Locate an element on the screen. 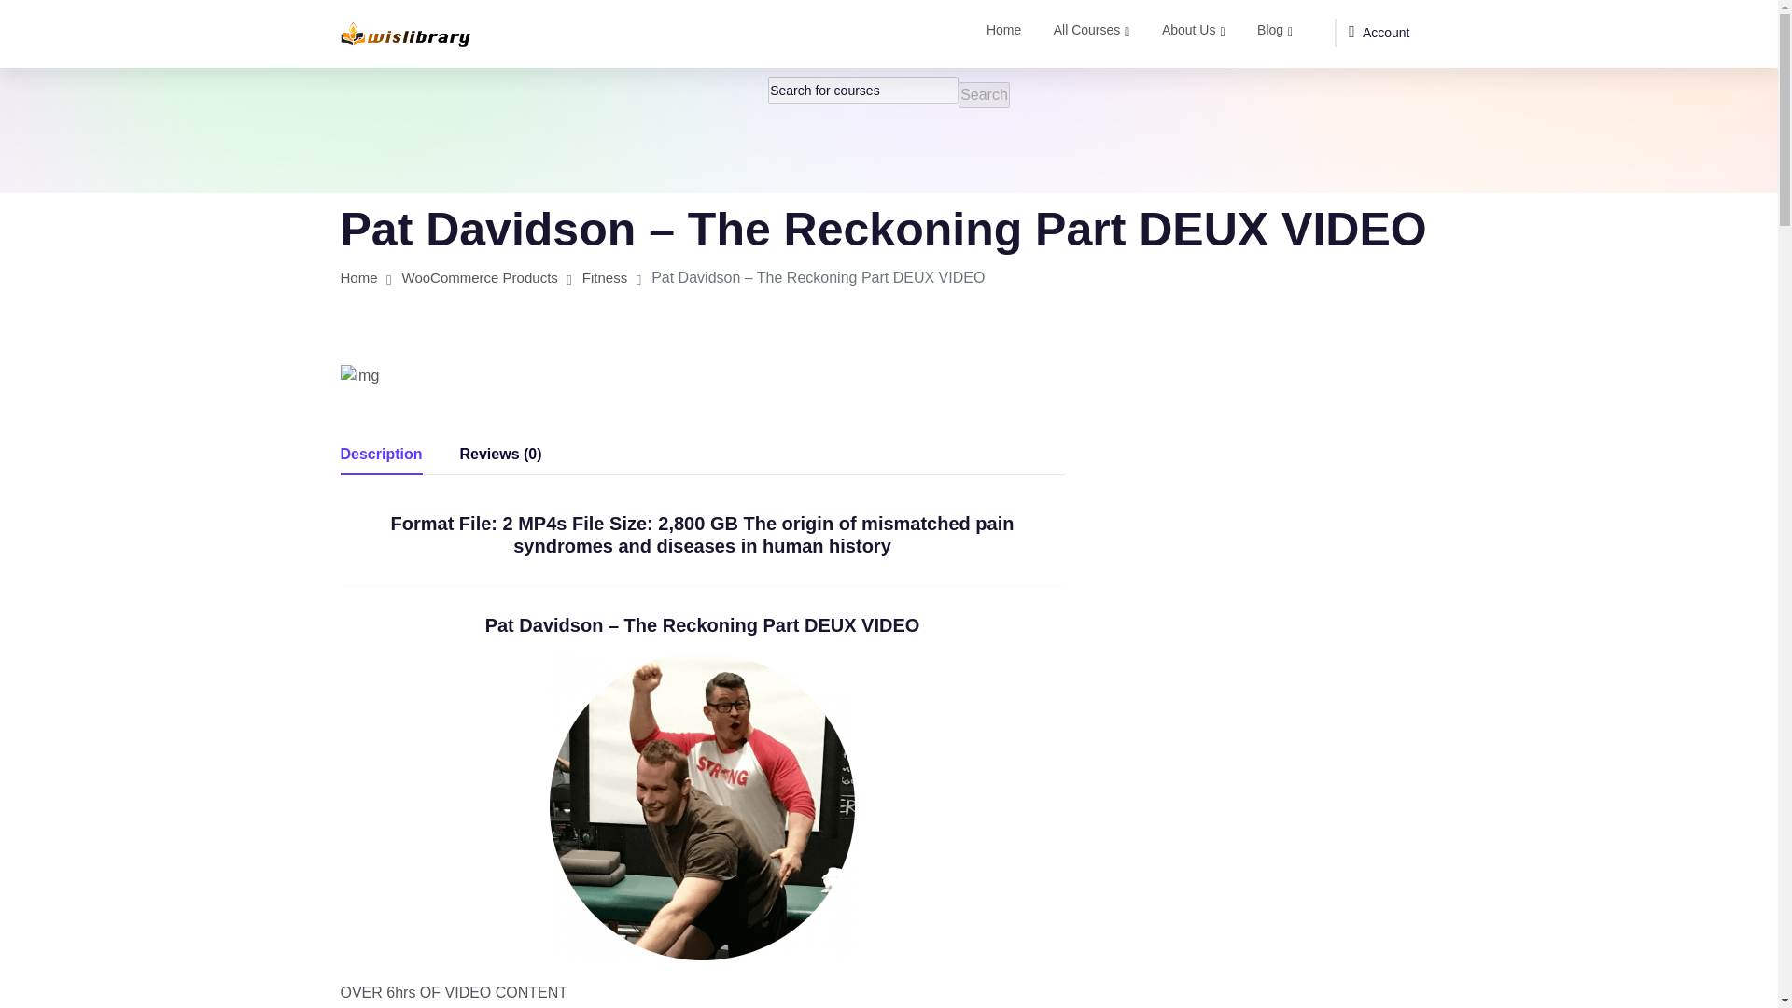  All Courses is located at coordinates (1092, 34).